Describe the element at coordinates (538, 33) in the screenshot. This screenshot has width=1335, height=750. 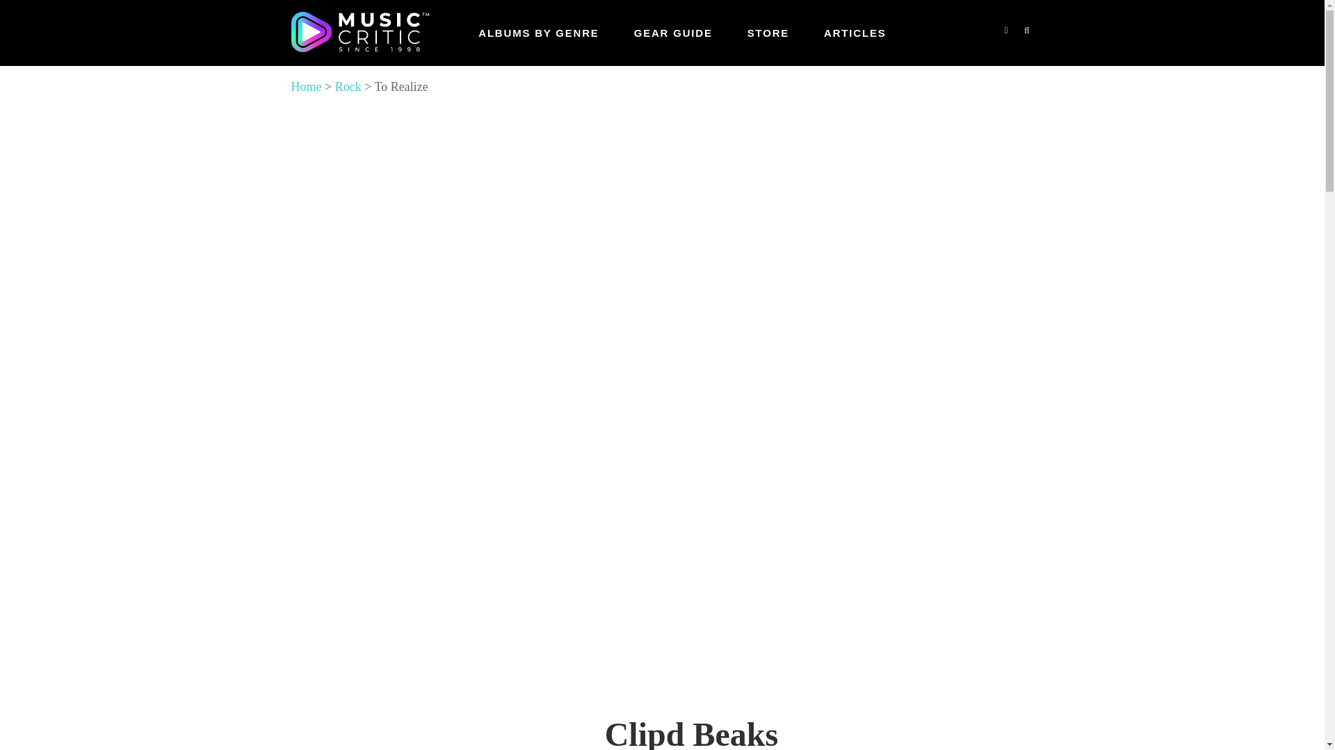
I see `ALBUMS BY GENRE` at that location.